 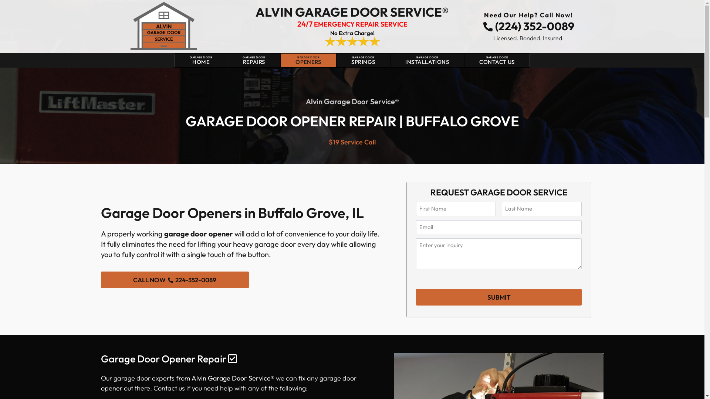 I want to click on GARAGE DOOR
OPENERS, so click(x=308, y=61).